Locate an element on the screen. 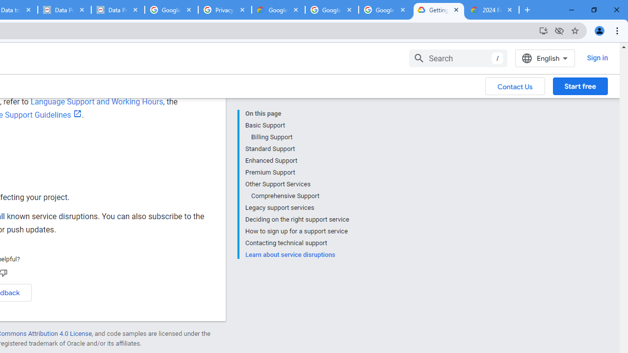 This screenshot has width=628, height=353. How to sign up for a support service is located at coordinates (297, 231).